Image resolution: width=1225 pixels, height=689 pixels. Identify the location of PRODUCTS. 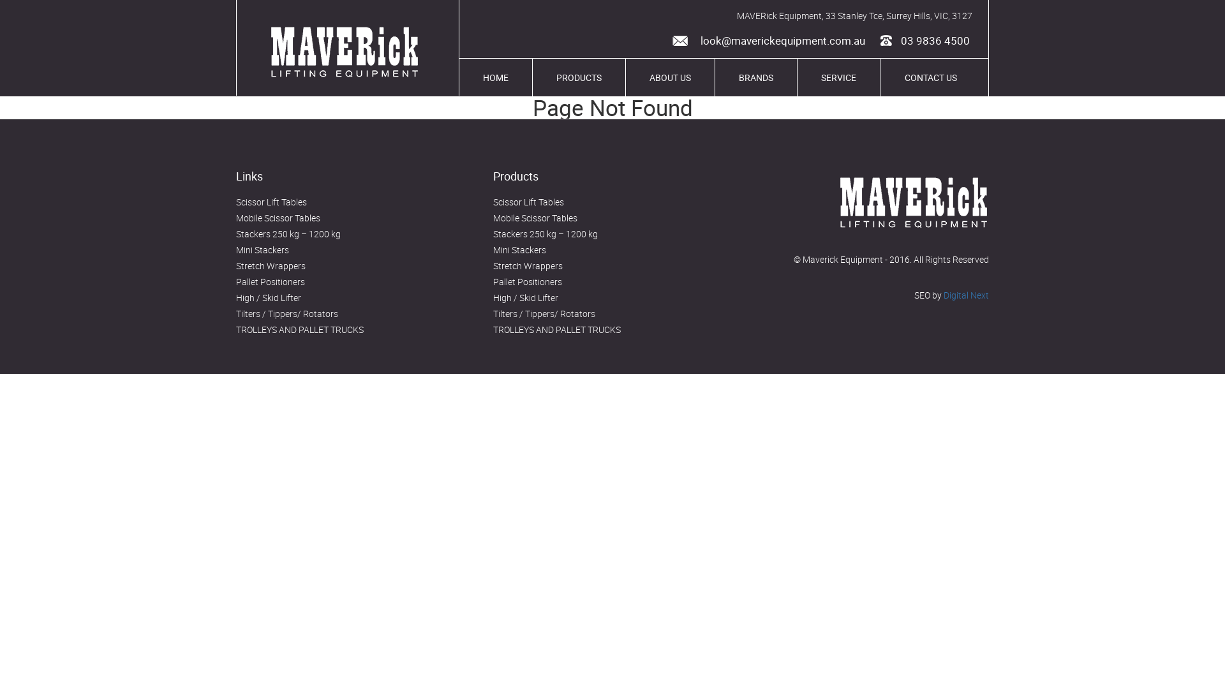
(579, 78).